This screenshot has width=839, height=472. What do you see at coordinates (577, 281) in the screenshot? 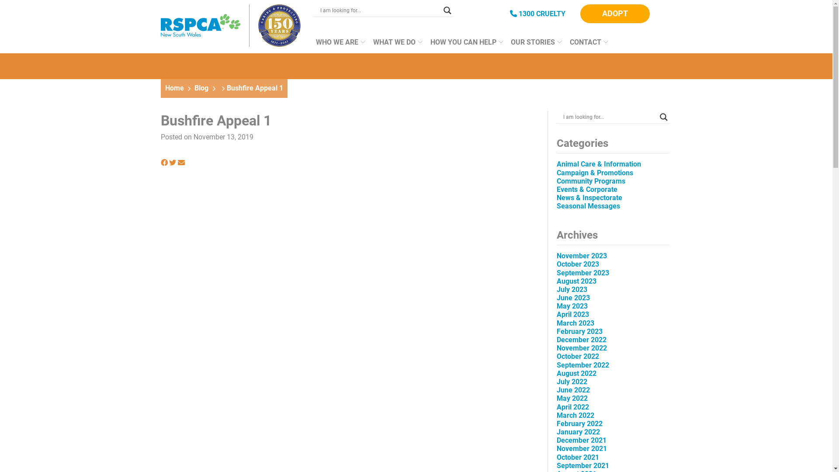
I see `August 2023` at bounding box center [577, 281].